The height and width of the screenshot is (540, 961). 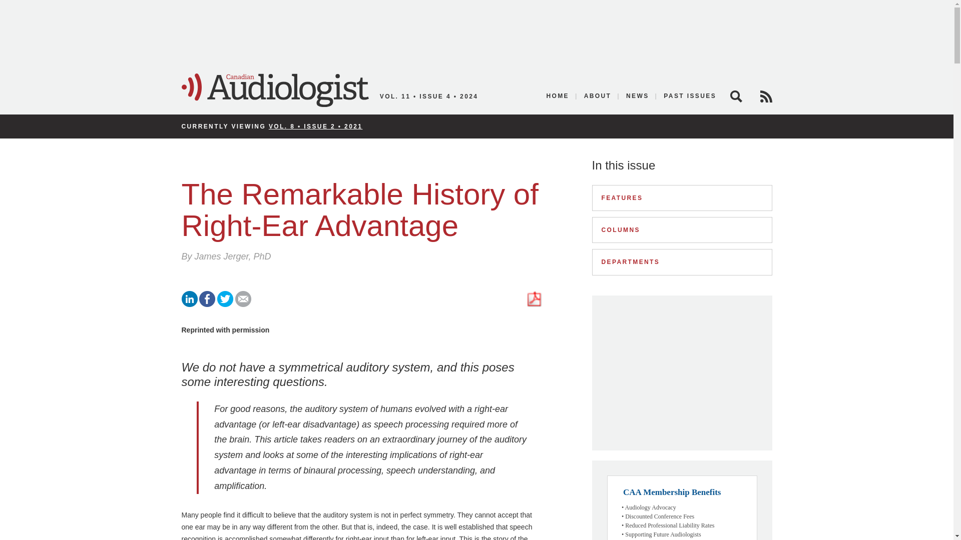 I want to click on PAST ISSUES, so click(x=687, y=96).